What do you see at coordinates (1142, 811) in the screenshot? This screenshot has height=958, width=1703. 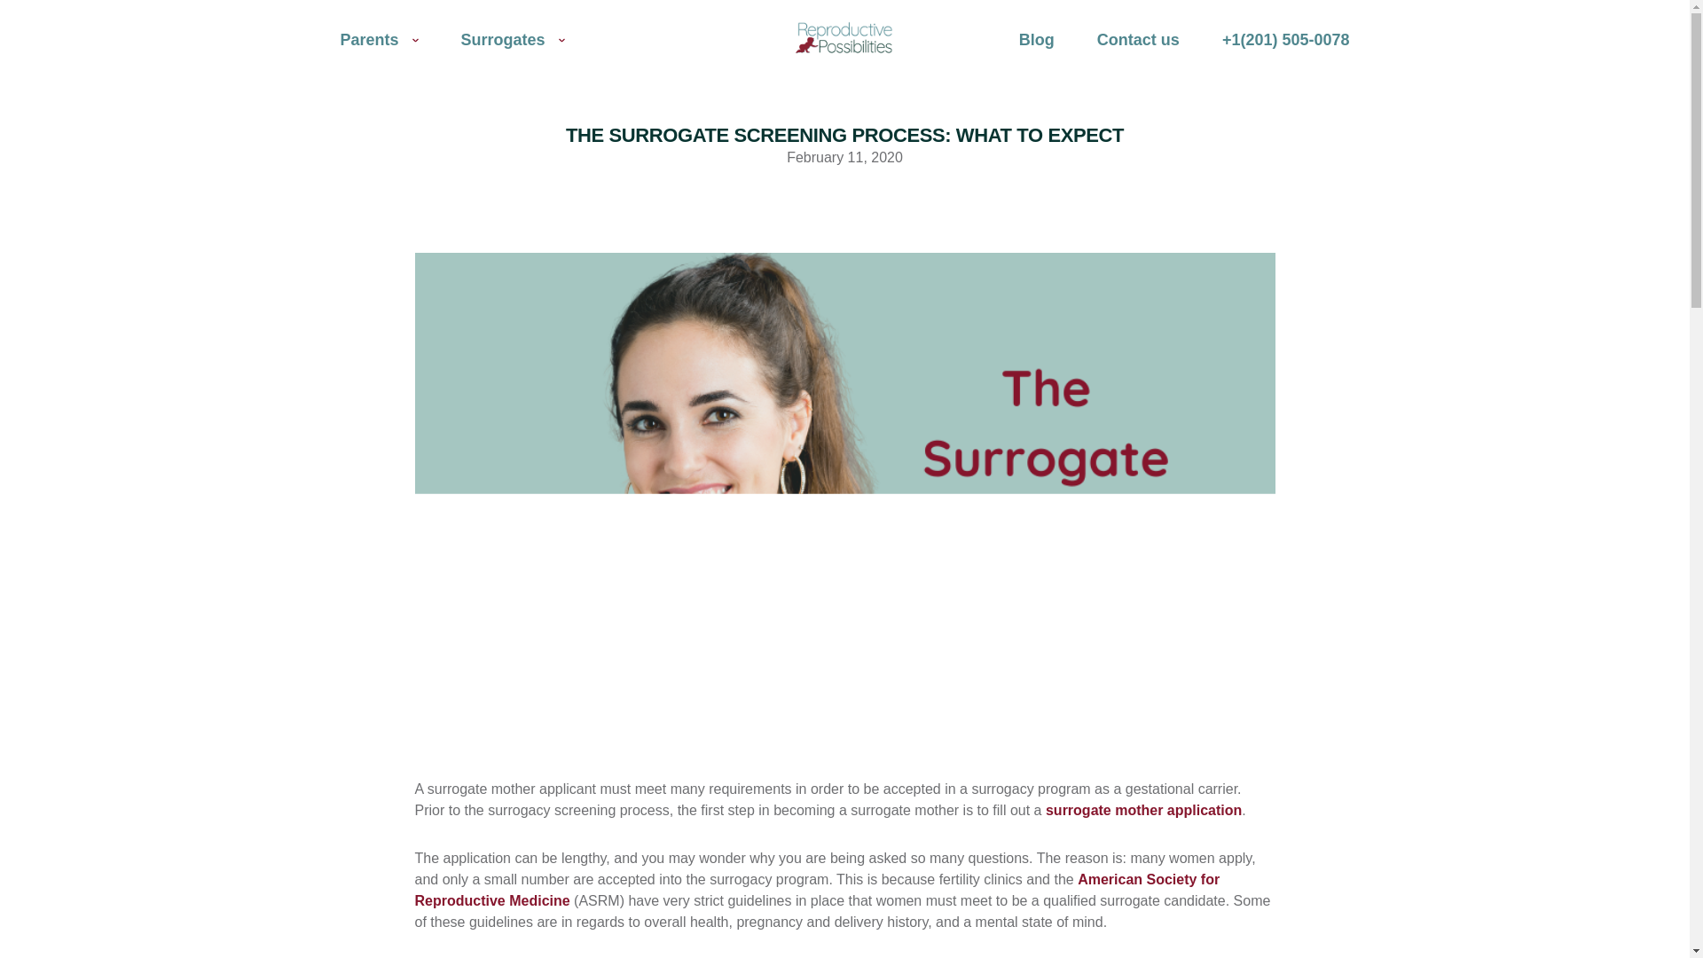 I see `surrogate mother application` at bounding box center [1142, 811].